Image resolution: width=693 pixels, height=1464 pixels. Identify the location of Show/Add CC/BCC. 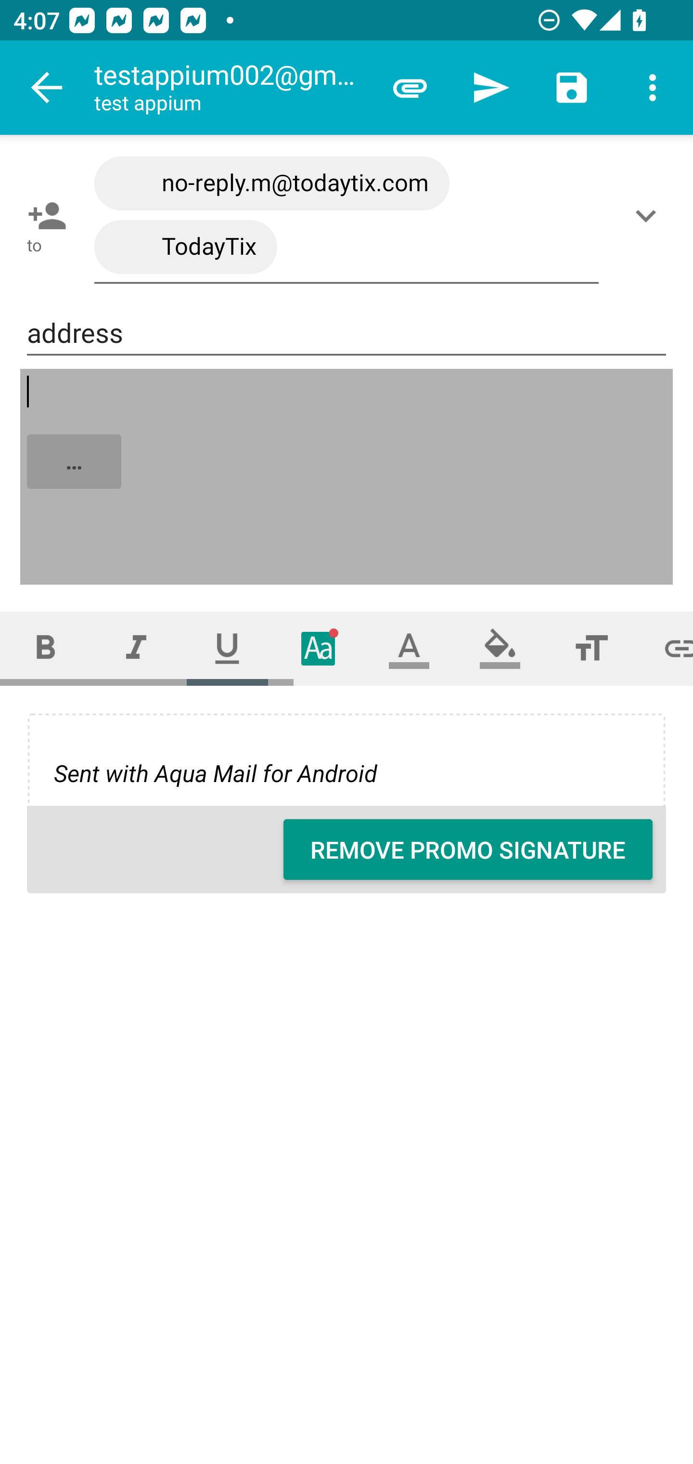
(649, 216).